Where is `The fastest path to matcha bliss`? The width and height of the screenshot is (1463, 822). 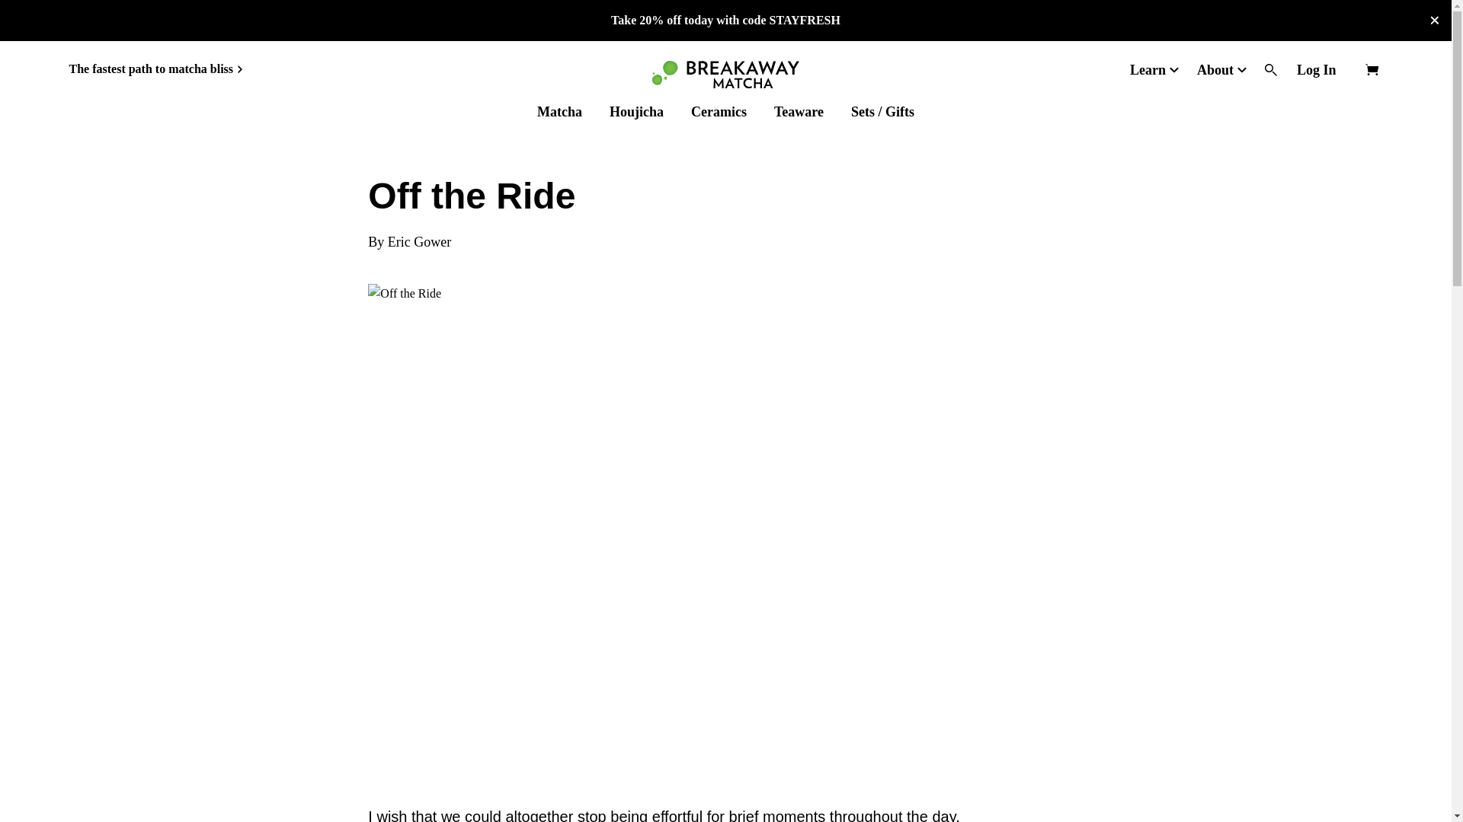
The fastest path to matcha bliss is located at coordinates (155, 68).